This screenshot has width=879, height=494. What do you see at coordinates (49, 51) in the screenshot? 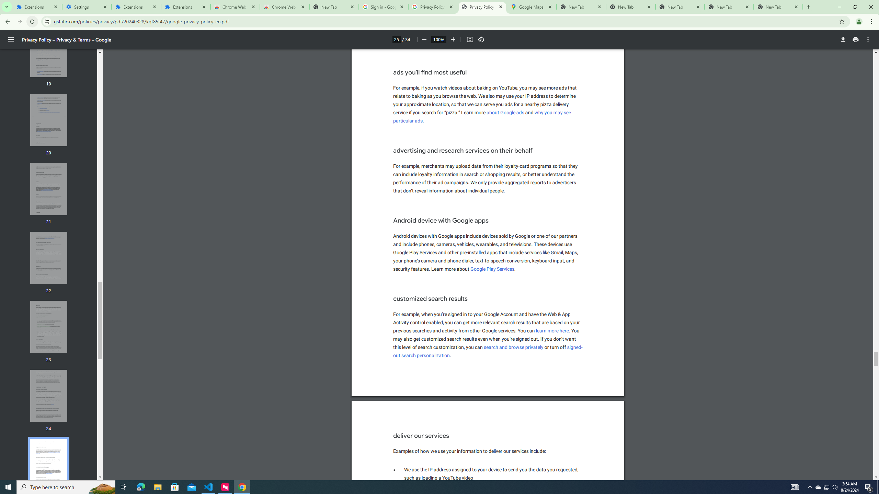
I see `Thumbnail for page 19` at bounding box center [49, 51].